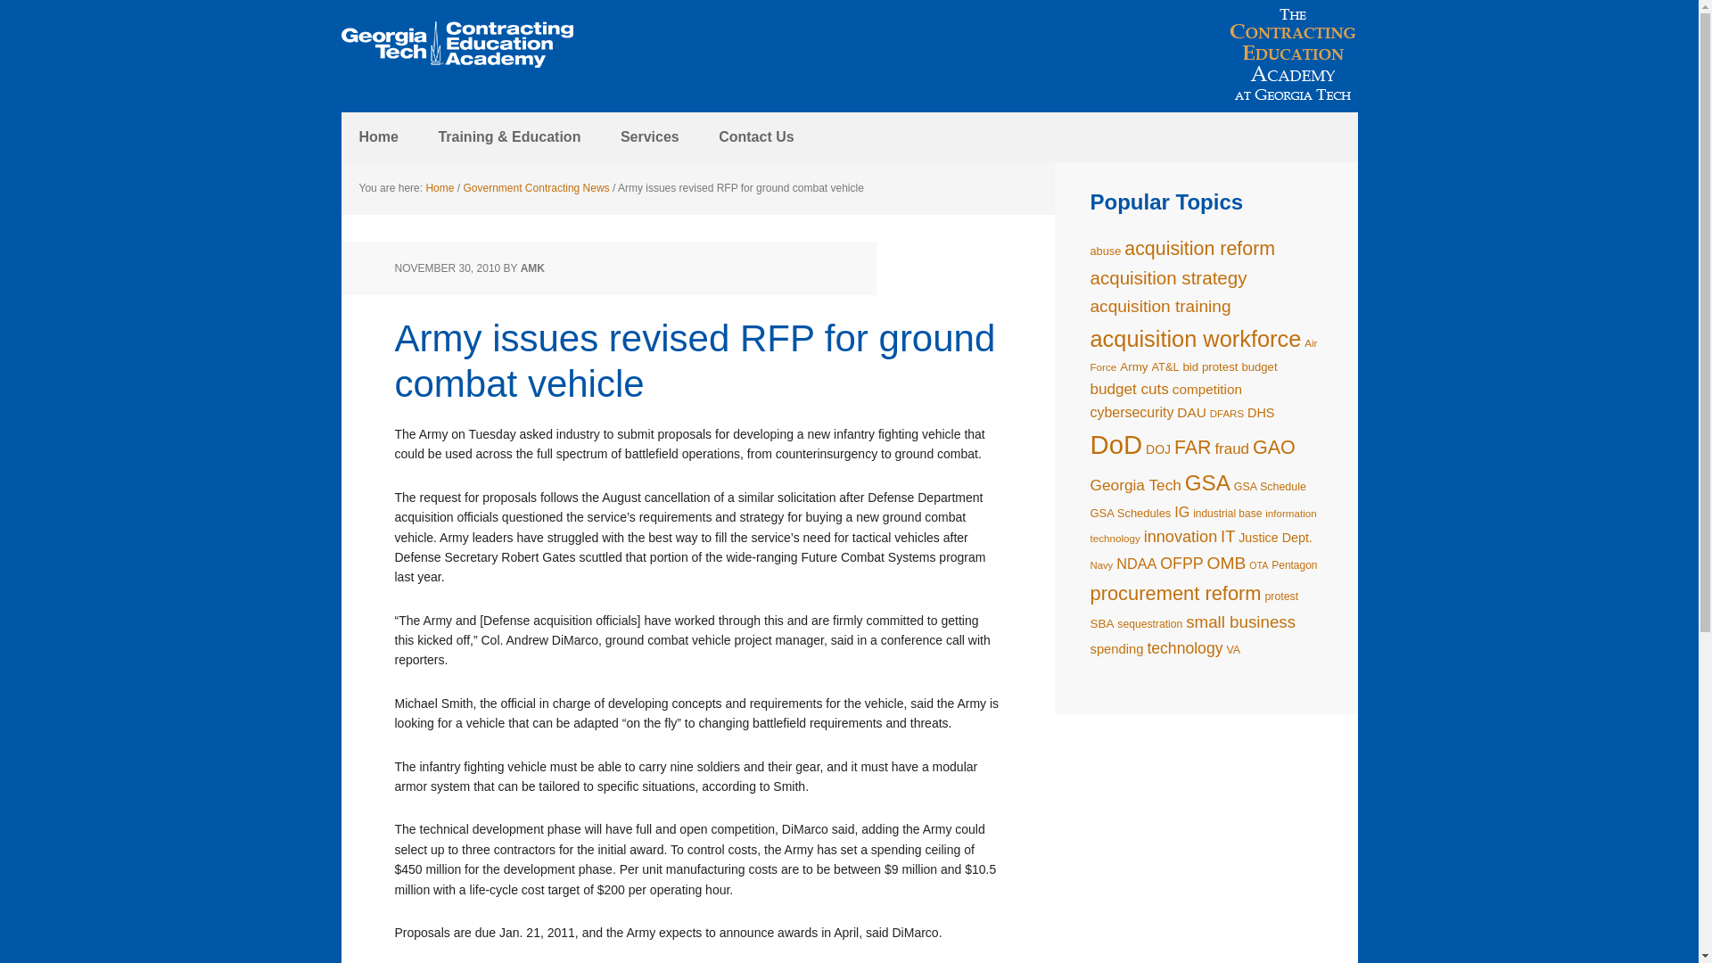 The height and width of the screenshot is (963, 1712). I want to click on budget, so click(1259, 366).